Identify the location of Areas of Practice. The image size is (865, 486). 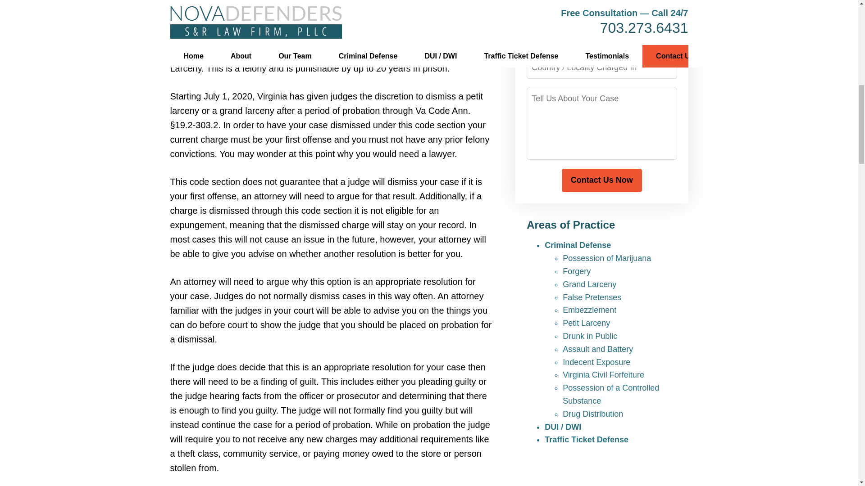
(571, 225).